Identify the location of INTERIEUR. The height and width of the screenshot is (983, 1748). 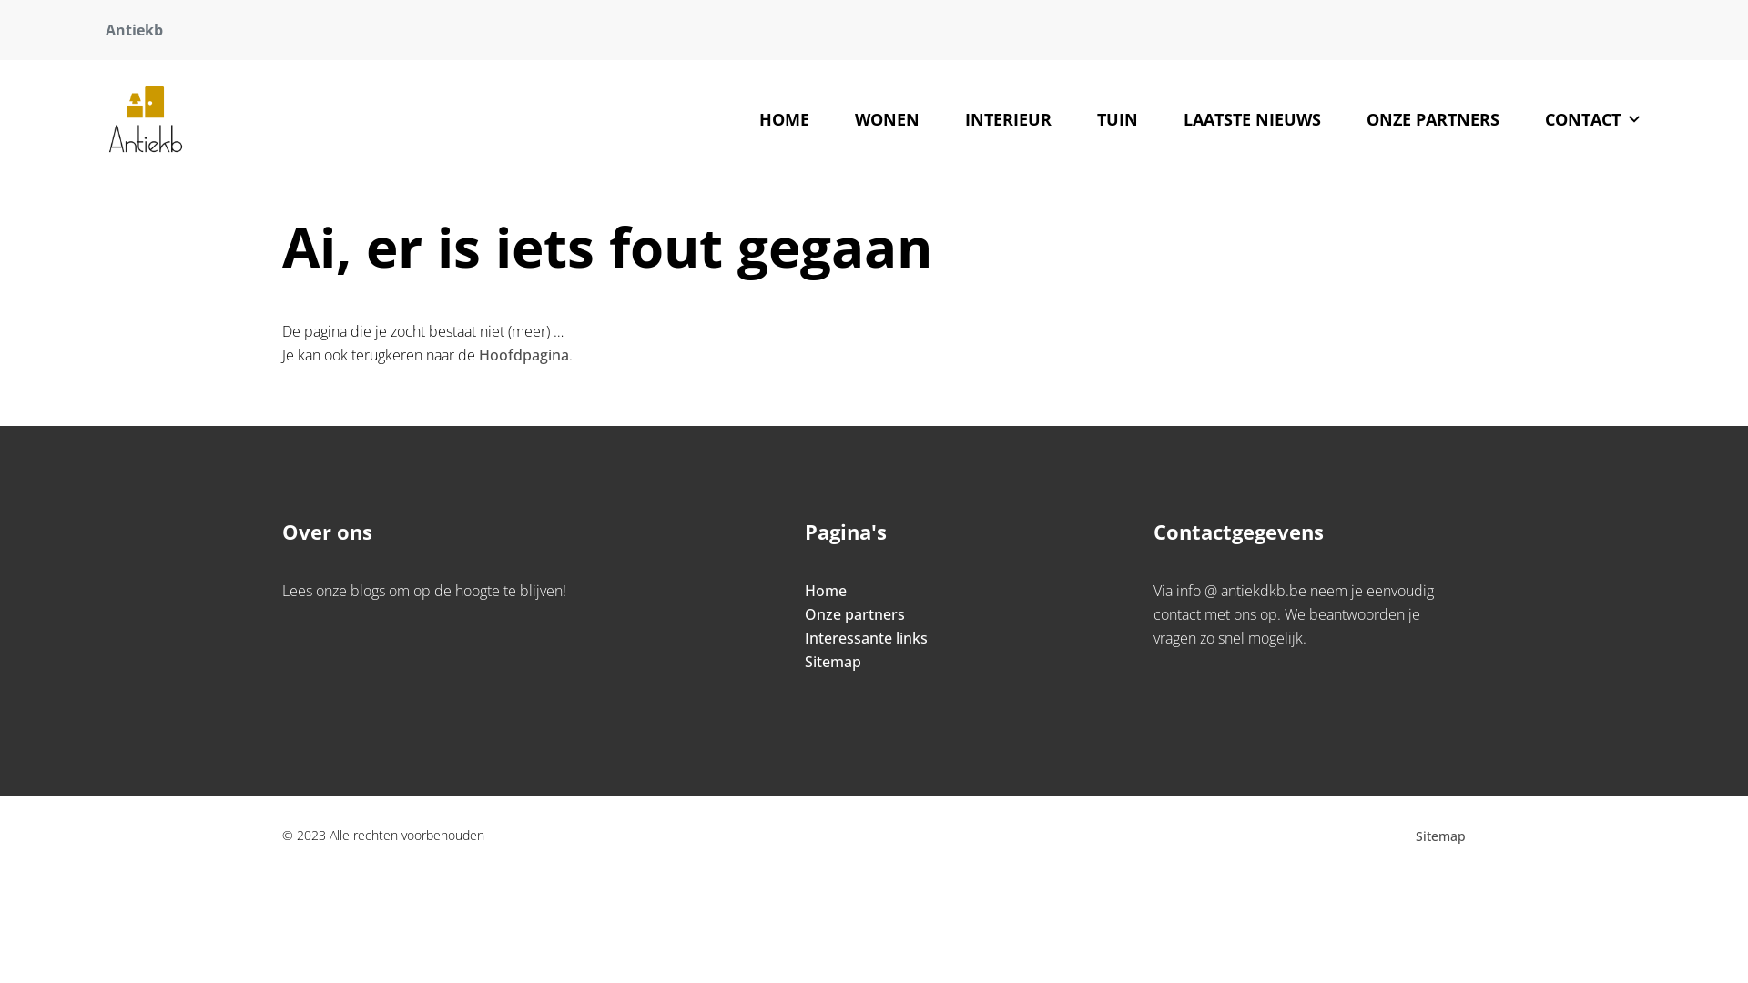
(1009, 119).